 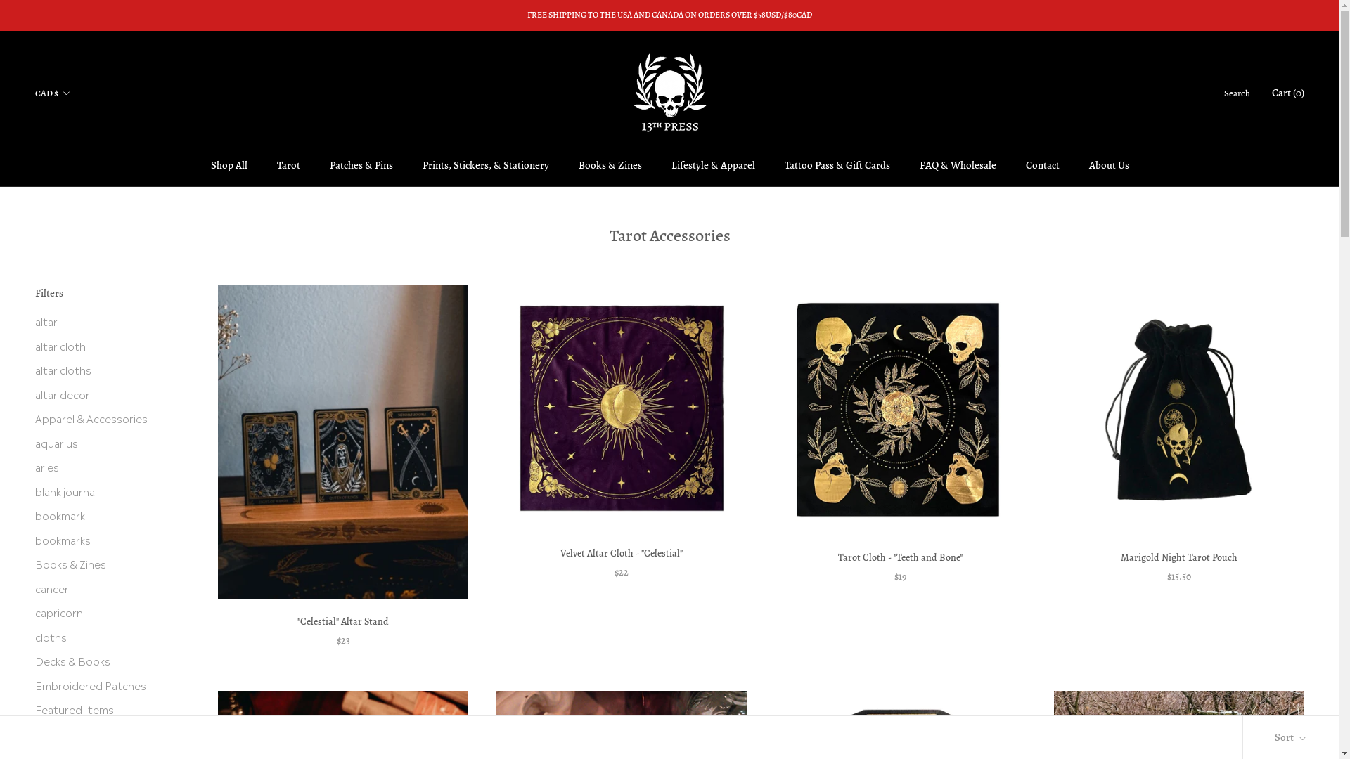 I want to click on HKD, so click(x=72, y=236).